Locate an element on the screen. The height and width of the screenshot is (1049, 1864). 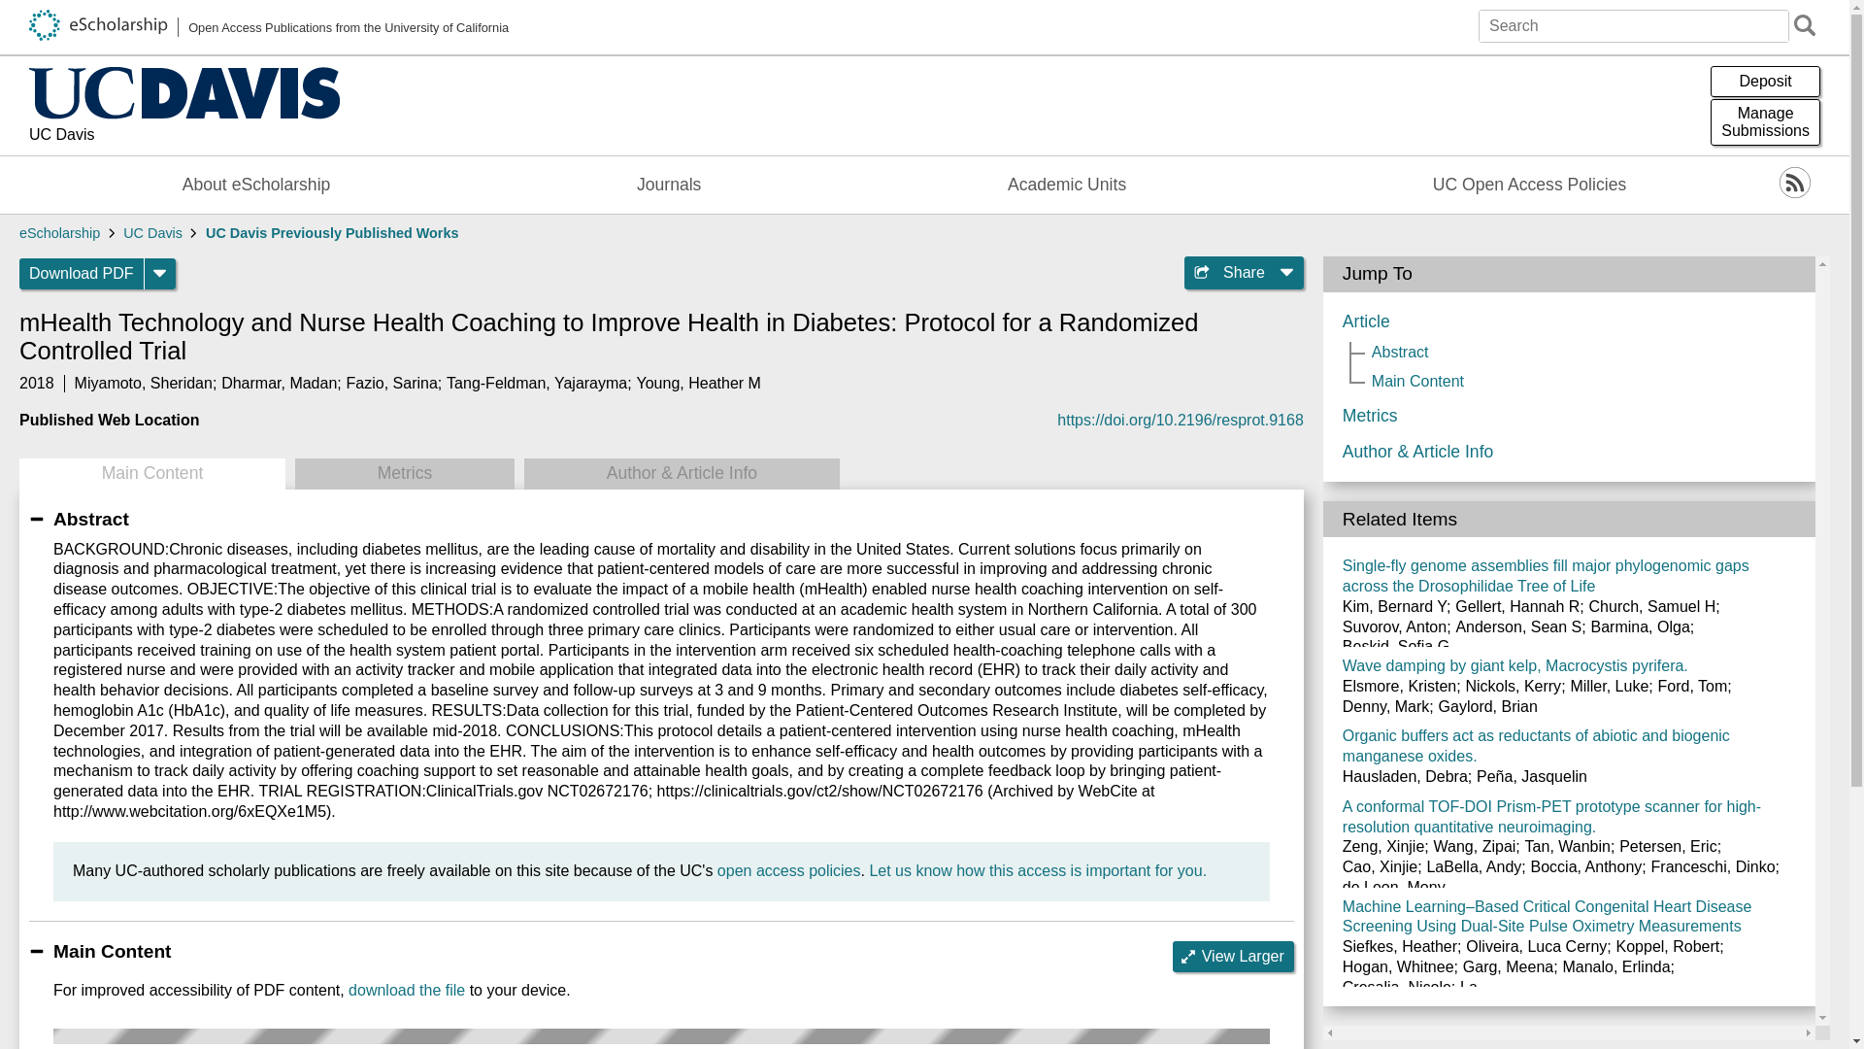
eScholarship is located at coordinates (1530, 185).